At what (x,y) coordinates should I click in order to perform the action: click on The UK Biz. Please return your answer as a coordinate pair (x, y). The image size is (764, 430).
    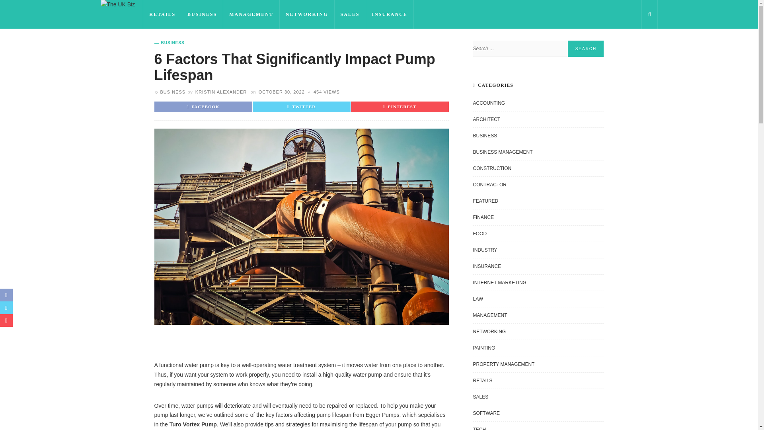
    Looking at the image, I should click on (117, 4).